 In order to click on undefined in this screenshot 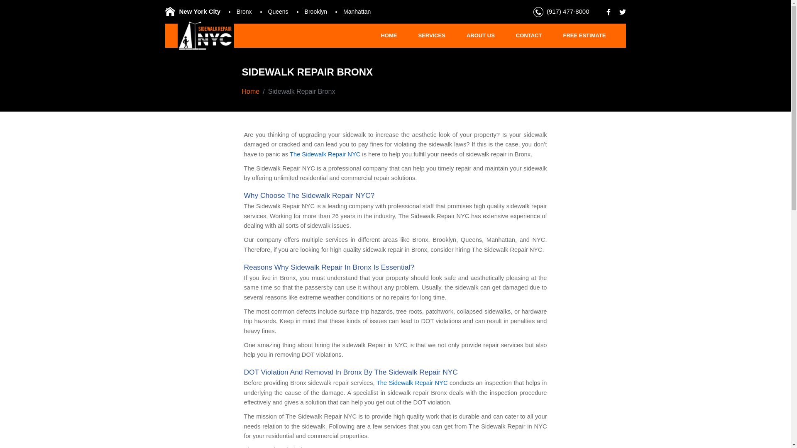, I will do `click(608, 11)`.